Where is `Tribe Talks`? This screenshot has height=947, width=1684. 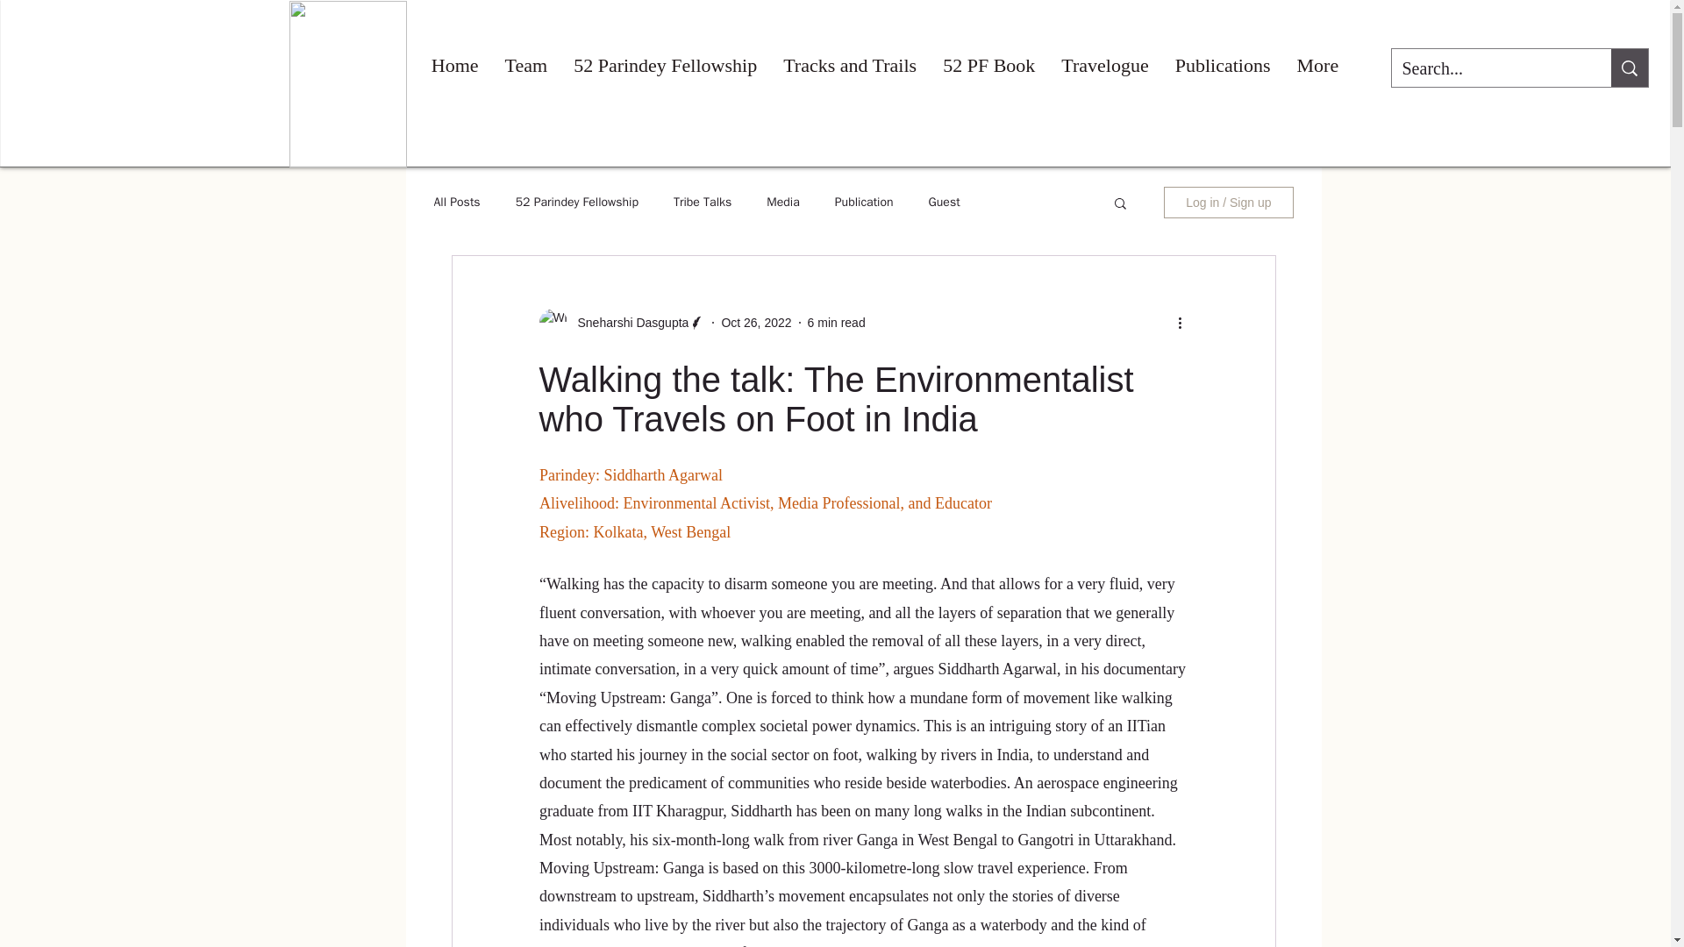 Tribe Talks is located at coordinates (702, 202).